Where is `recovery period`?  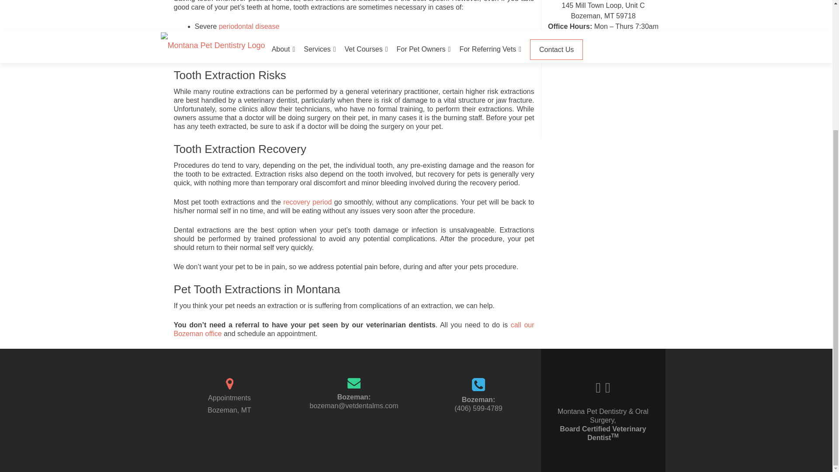
recovery period is located at coordinates (307, 202).